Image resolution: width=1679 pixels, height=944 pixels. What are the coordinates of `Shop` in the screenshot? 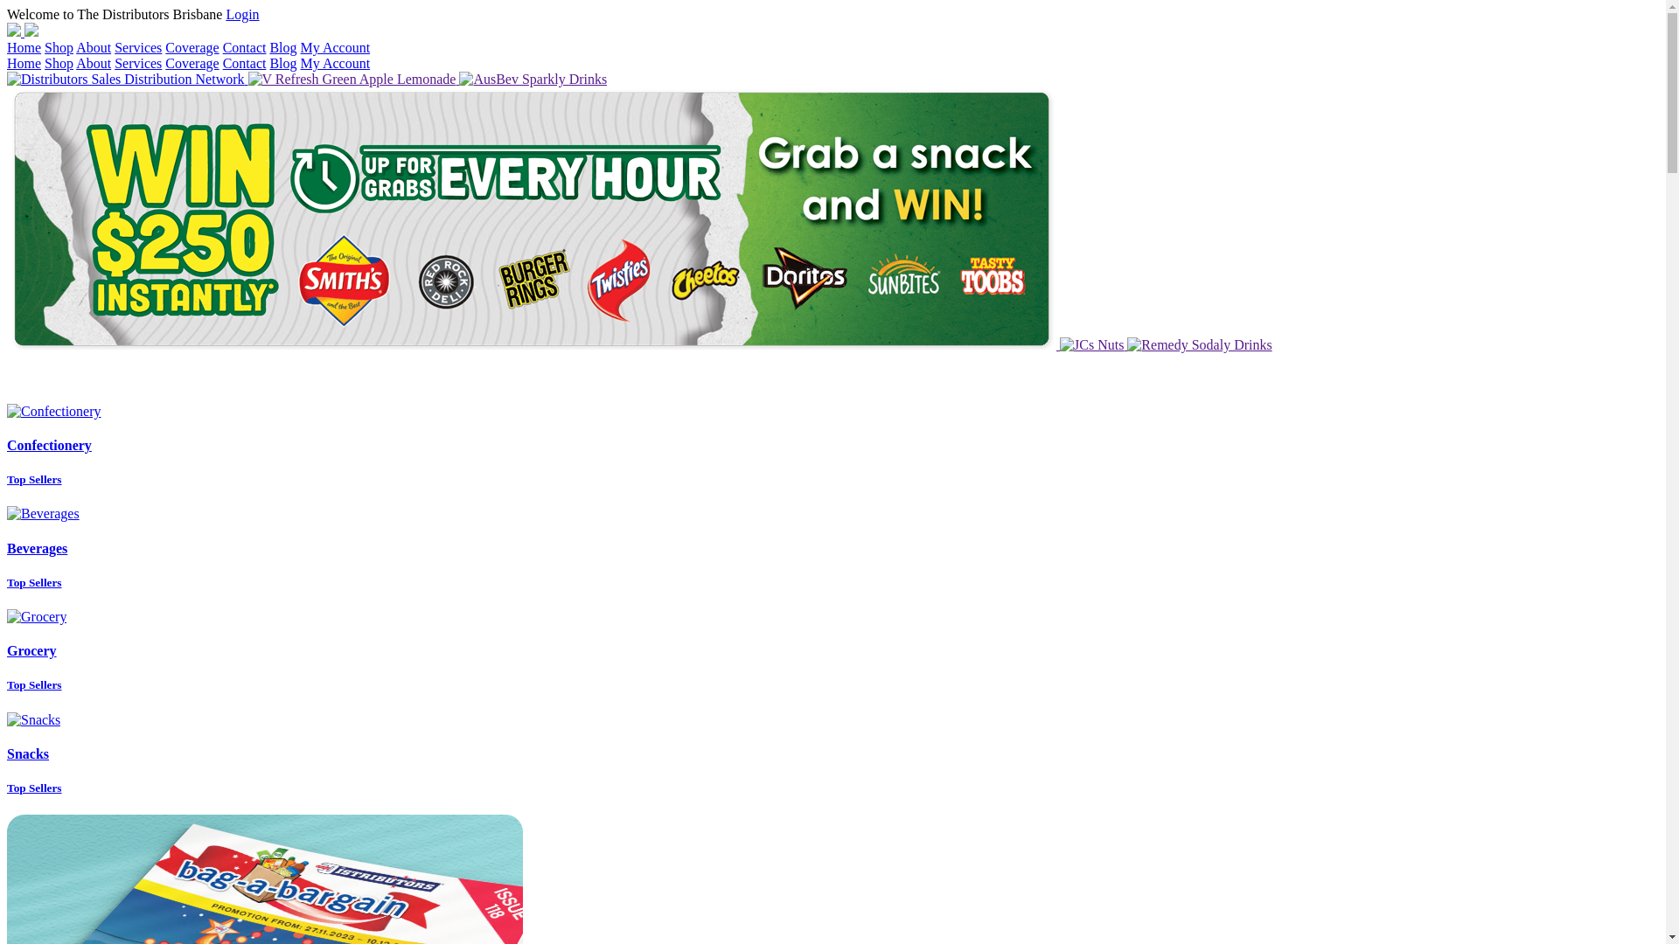 It's located at (59, 63).